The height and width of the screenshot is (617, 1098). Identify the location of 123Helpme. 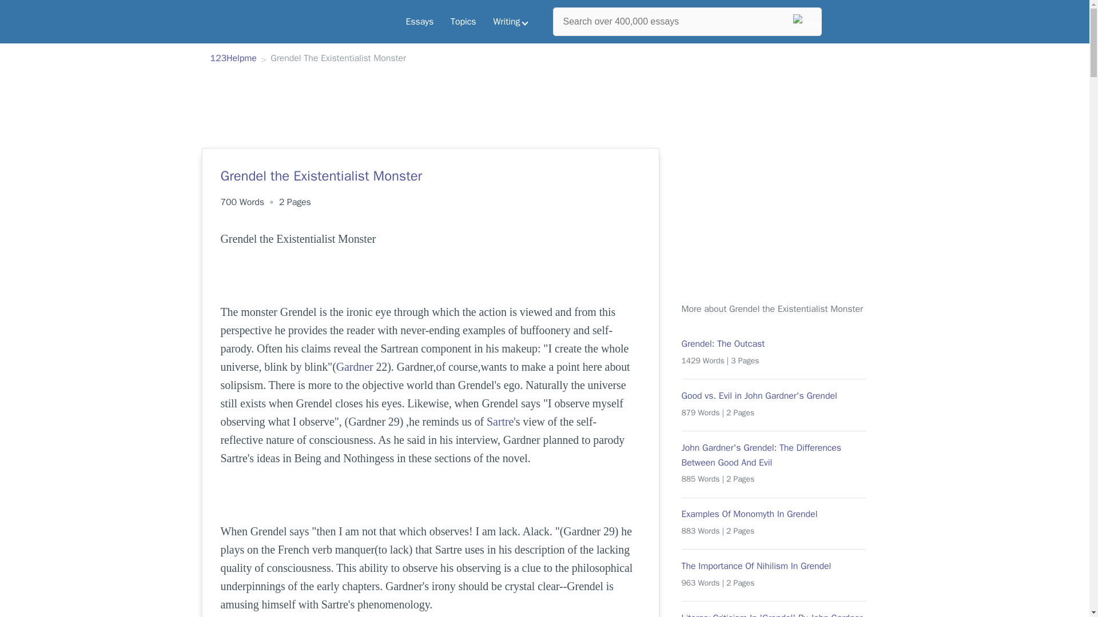
(233, 59).